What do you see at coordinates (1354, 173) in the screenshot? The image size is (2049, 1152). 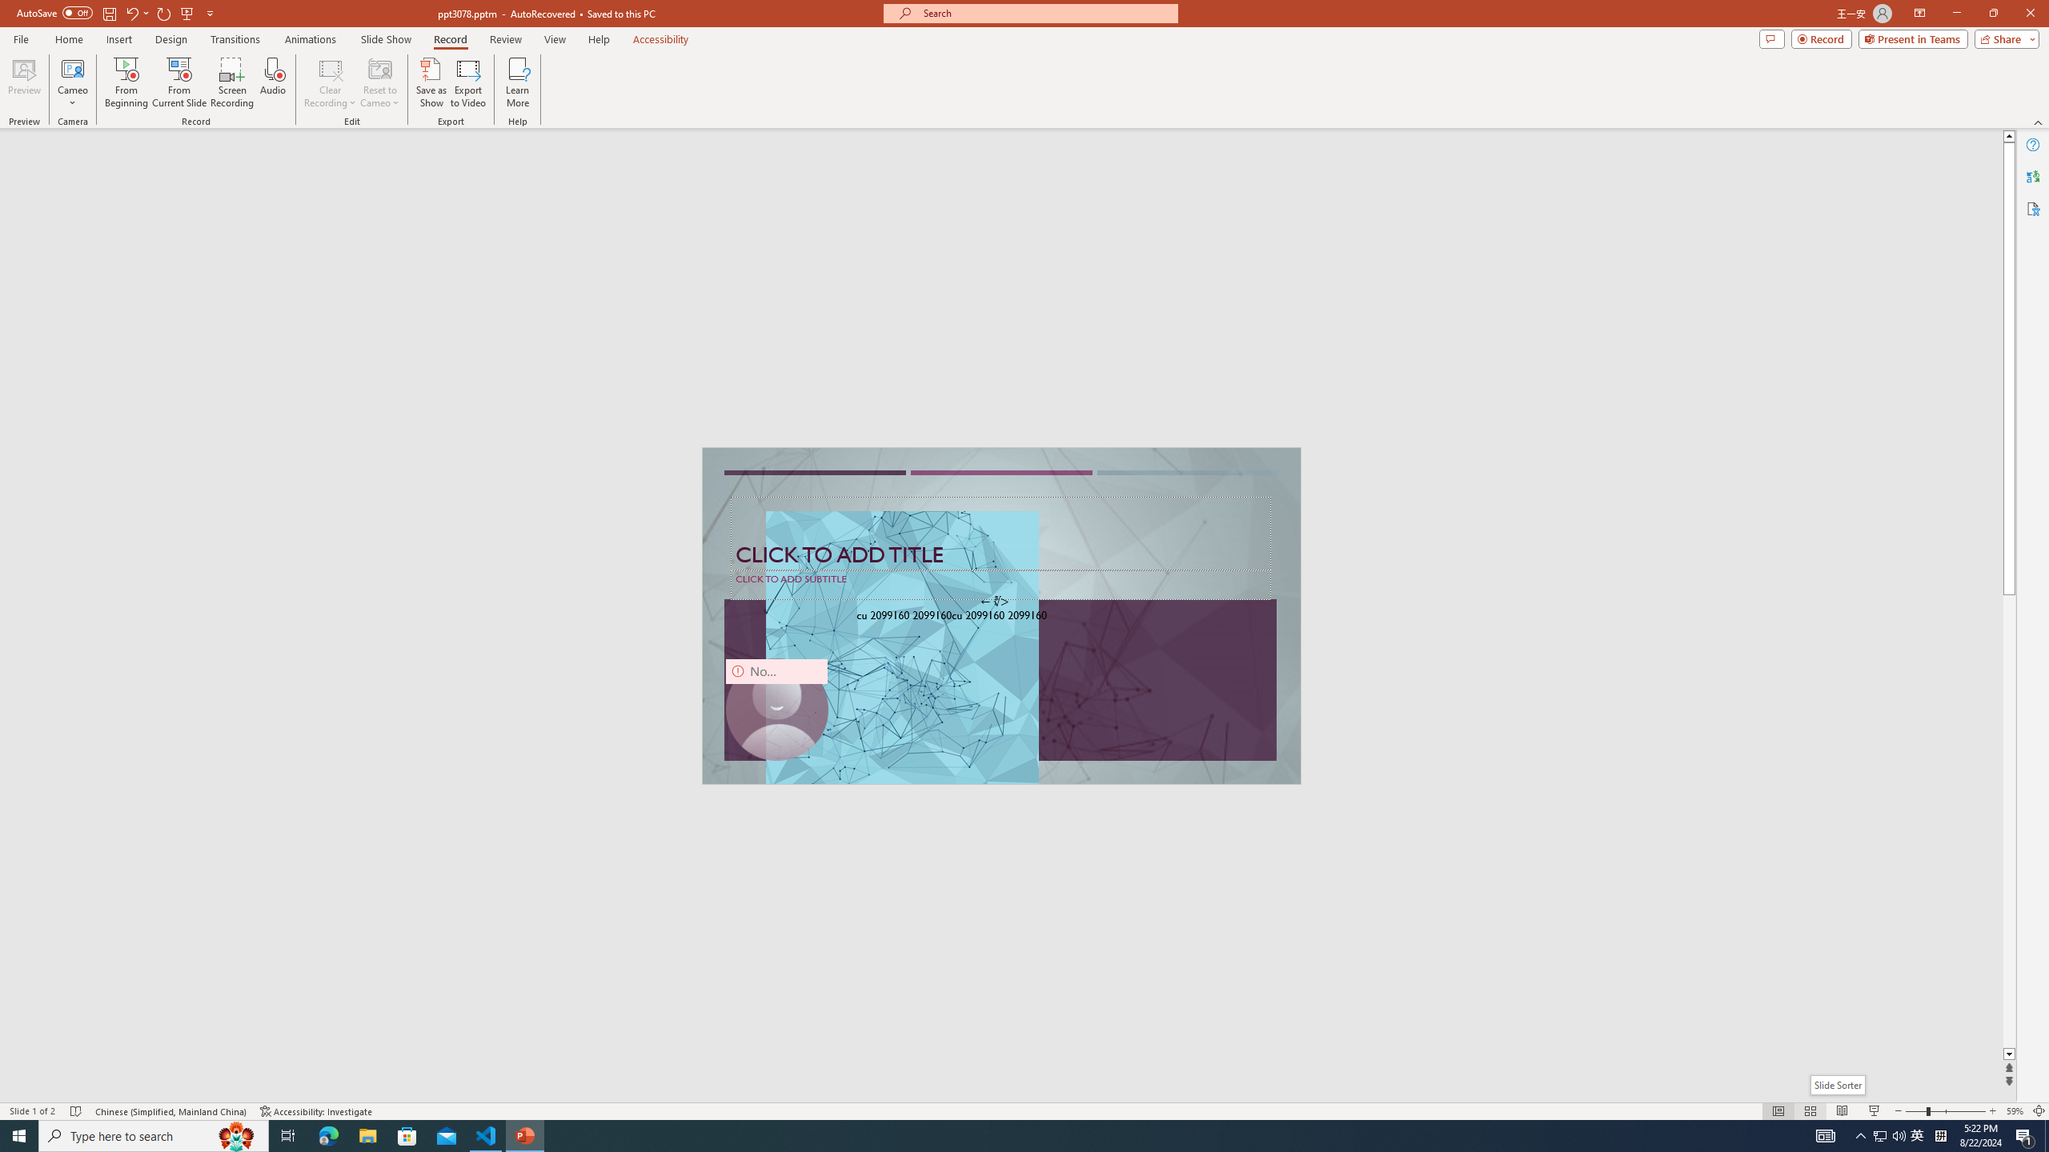 I see `Class: ___1lmltc5 f1agt3bx f12qytpq` at bounding box center [1354, 173].